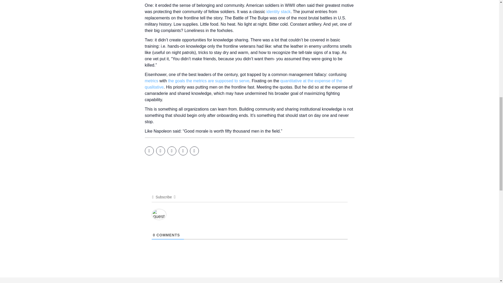 The image size is (503, 283). Describe the element at coordinates (149, 151) in the screenshot. I see `Share this on Facebook` at that location.